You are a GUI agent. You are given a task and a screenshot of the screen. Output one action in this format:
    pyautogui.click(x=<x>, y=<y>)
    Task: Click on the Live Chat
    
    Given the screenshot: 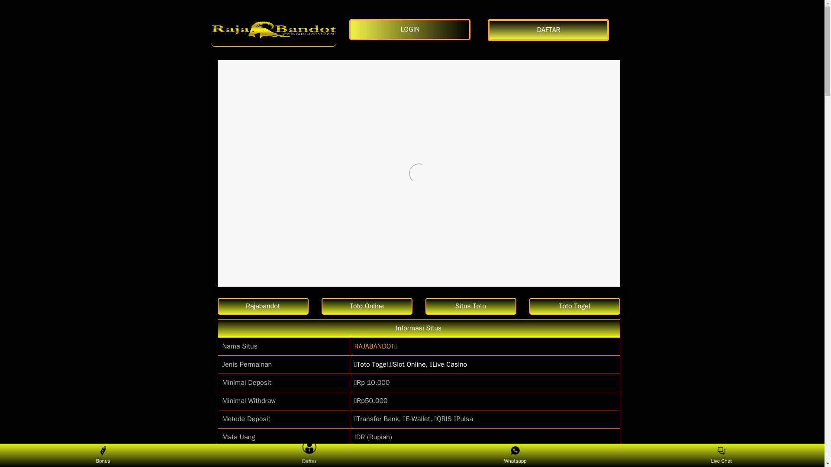 What is the action you would take?
    pyautogui.click(x=721, y=455)
    